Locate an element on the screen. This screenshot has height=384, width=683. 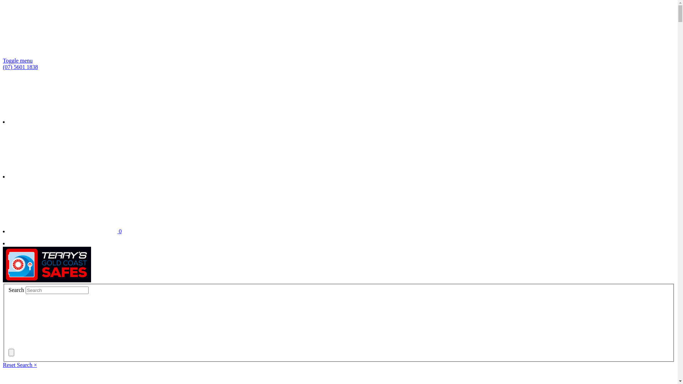
Reset Search is located at coordinates (18, 365).